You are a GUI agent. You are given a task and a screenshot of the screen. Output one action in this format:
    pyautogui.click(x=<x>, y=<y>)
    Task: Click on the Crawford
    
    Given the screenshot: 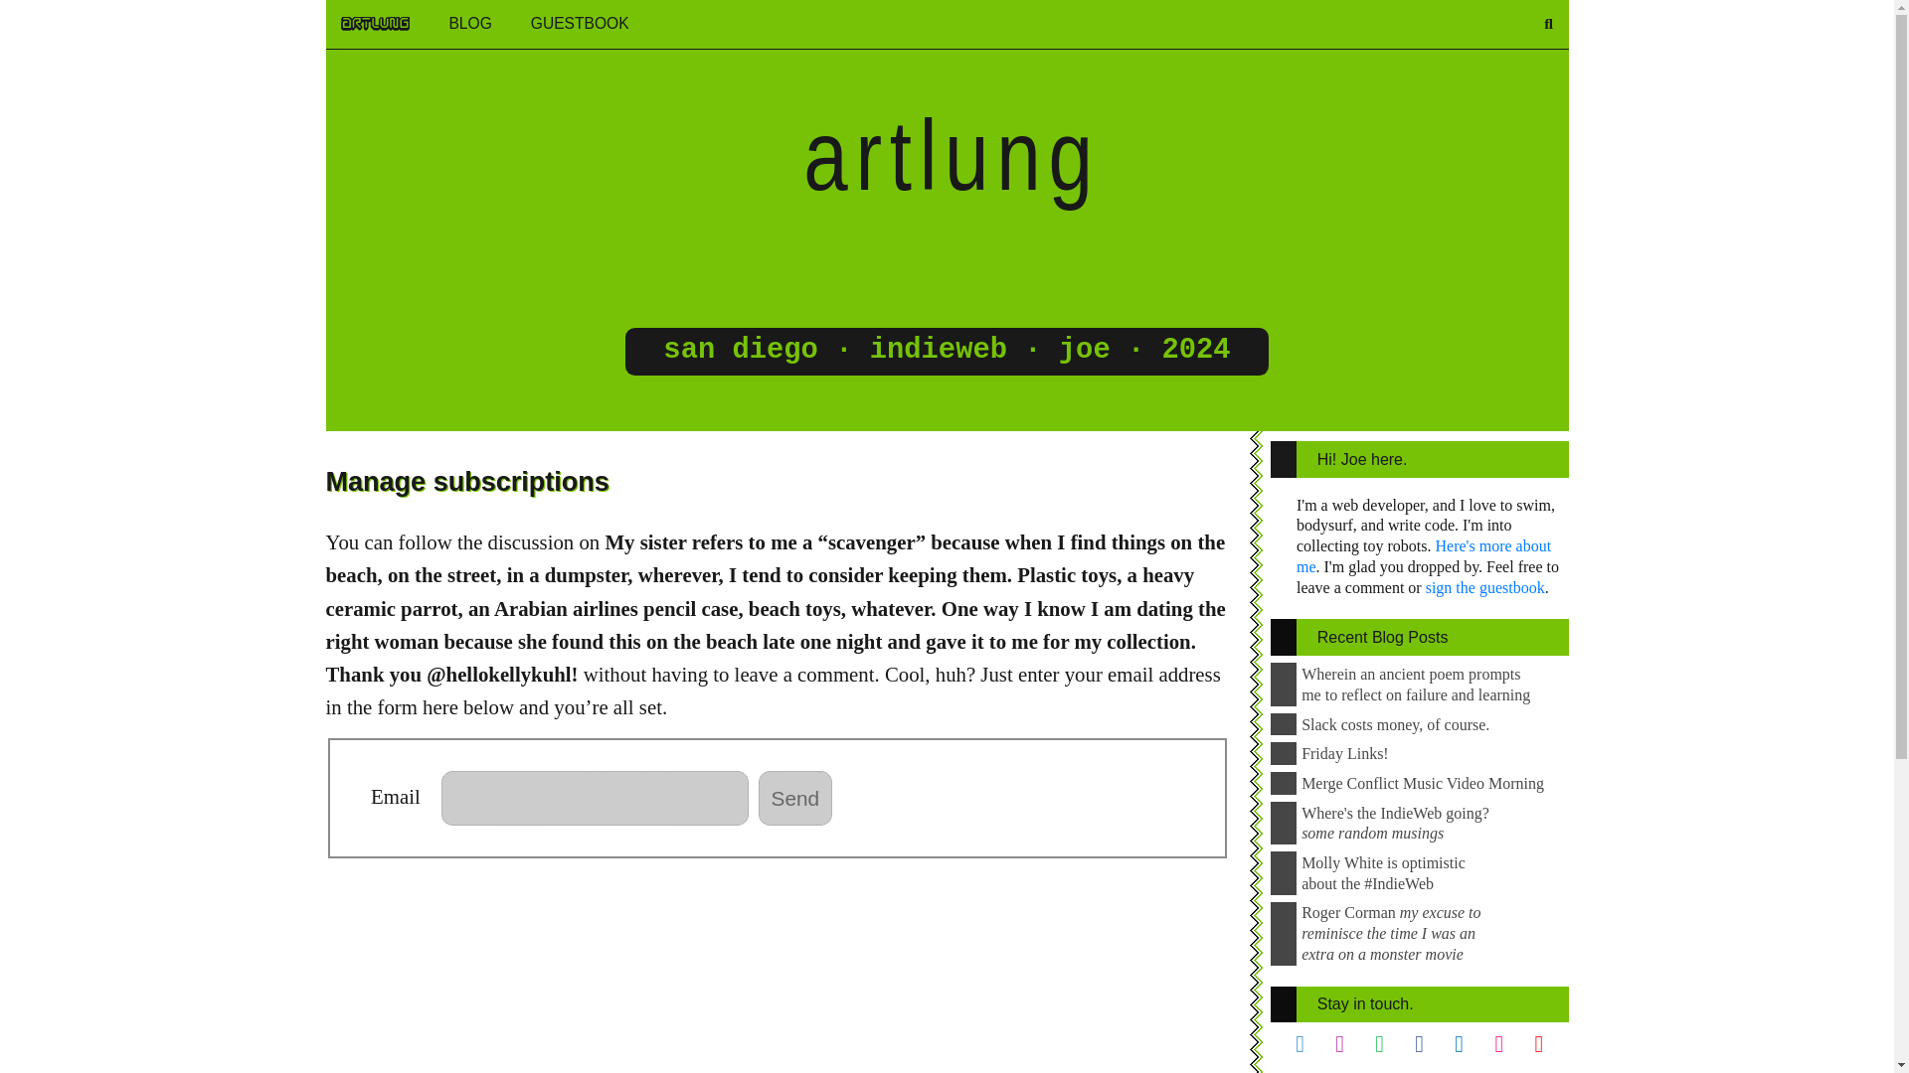 What is the action you would take?
    pyautogui.click(x=1085, y=350)
    